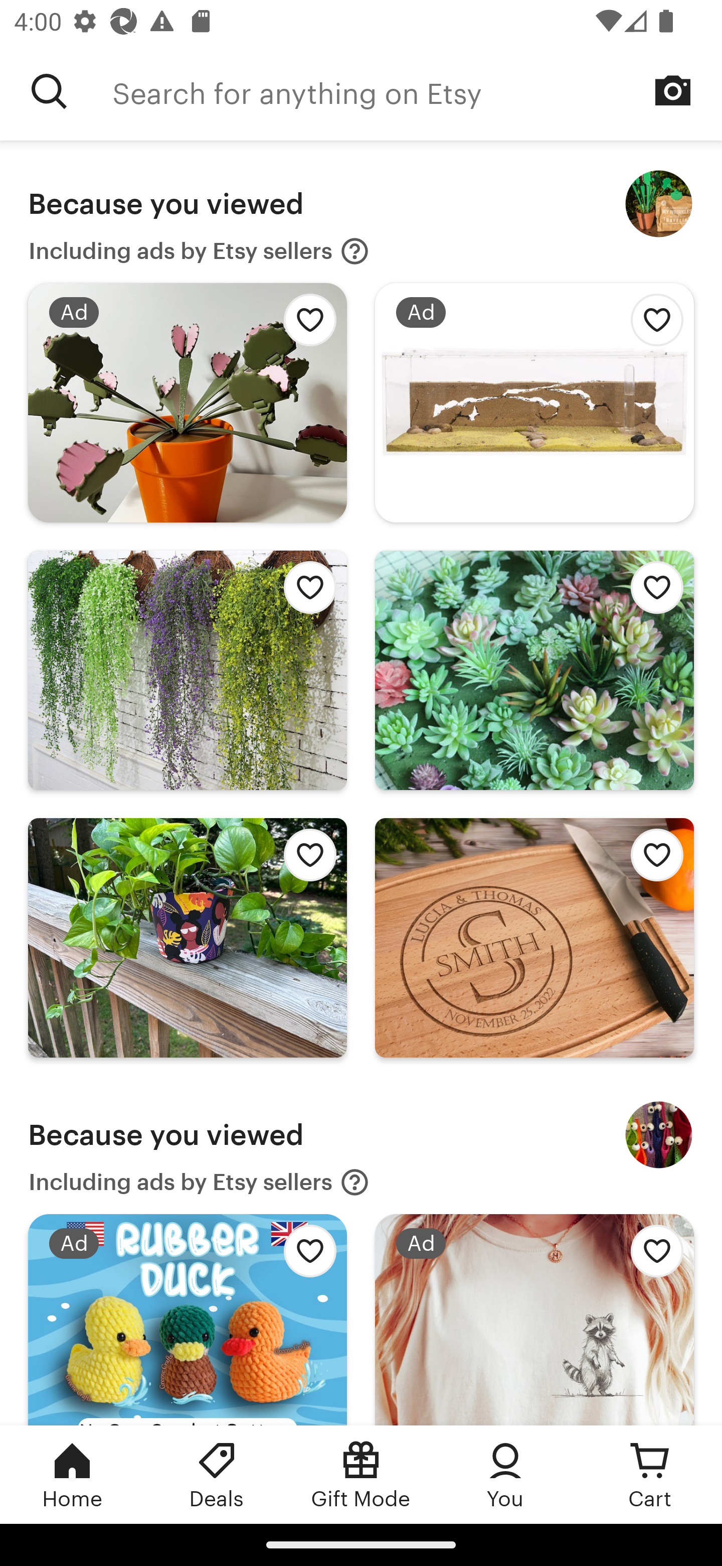 This screenshot has width=722, height=1566. What do you see at coordinates (199, 251) in the screenshot?
I see `Including ads by Etsy sellers` at bounding box center [199, 251].